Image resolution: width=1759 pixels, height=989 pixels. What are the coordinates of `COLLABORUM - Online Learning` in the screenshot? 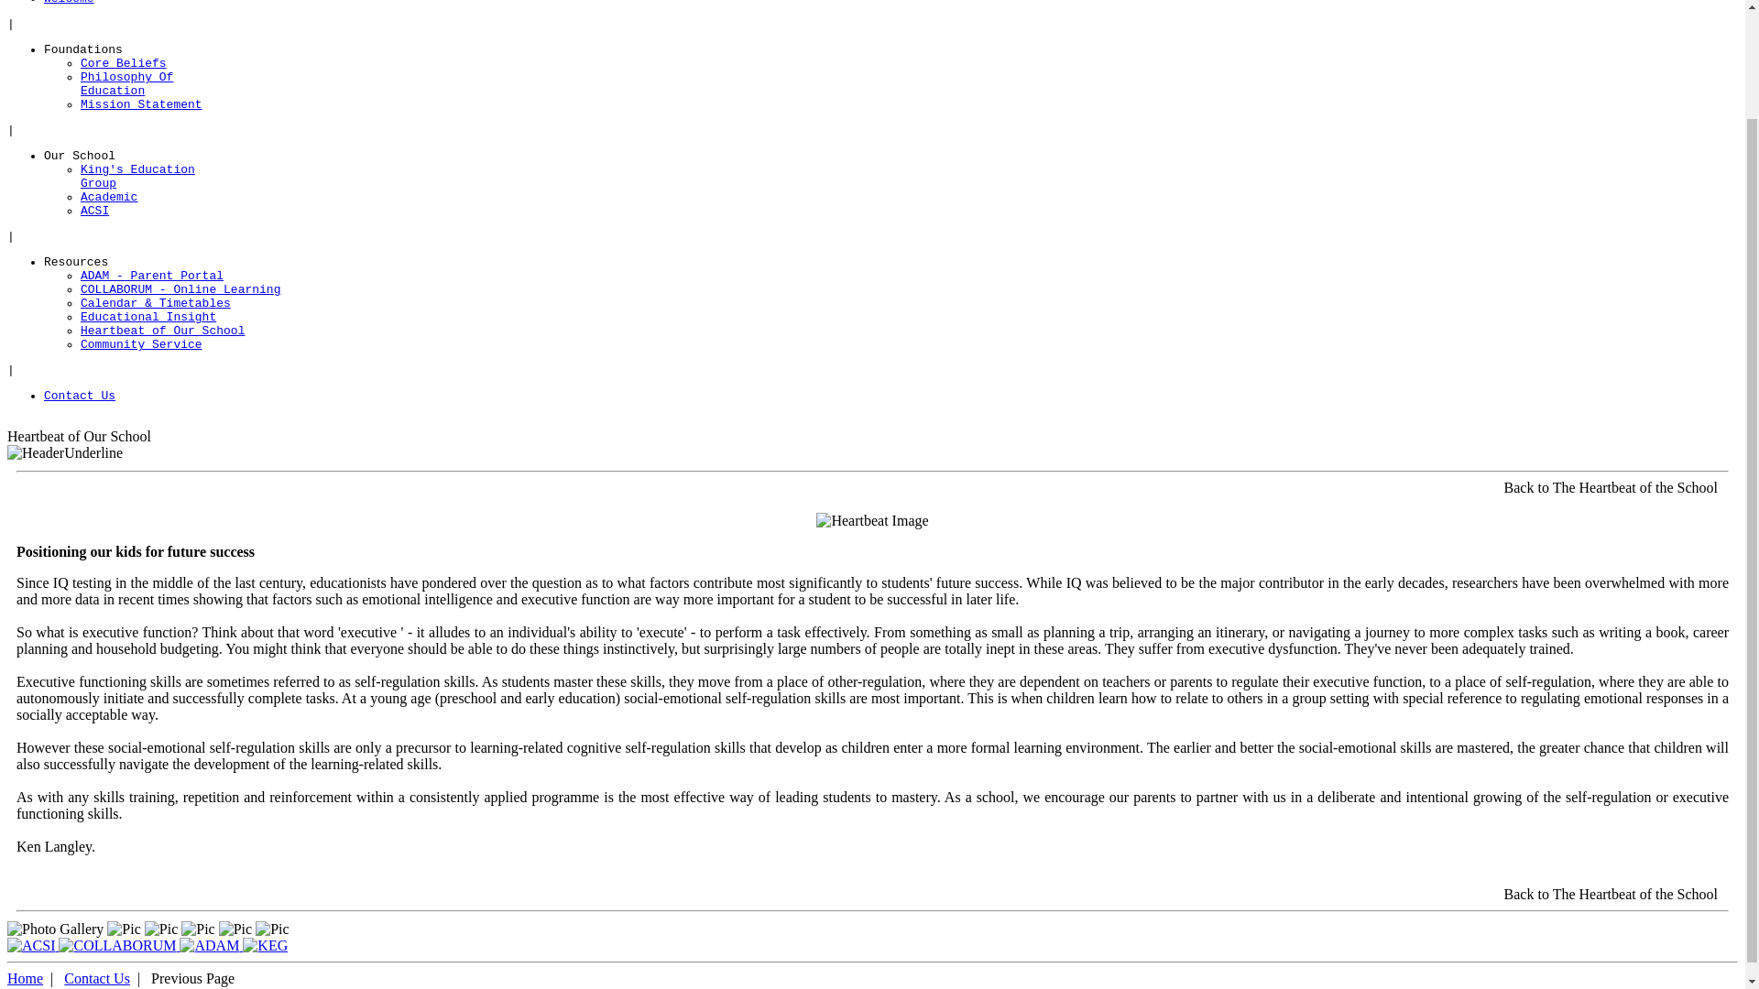 It's located at (180, 289).